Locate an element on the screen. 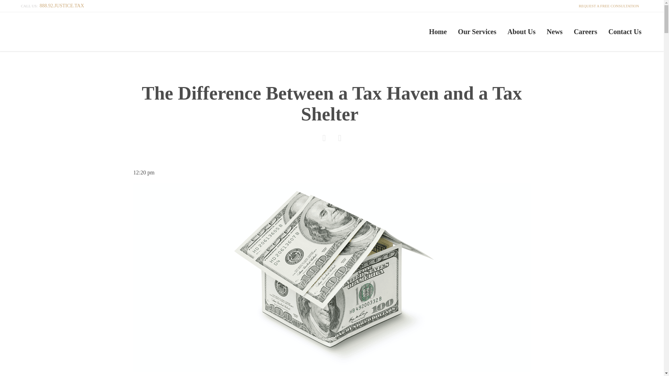 Image resolution: width=669 pixels, height=376 pixels. Justice Tax, LLC is located at coordinates (99, 31).